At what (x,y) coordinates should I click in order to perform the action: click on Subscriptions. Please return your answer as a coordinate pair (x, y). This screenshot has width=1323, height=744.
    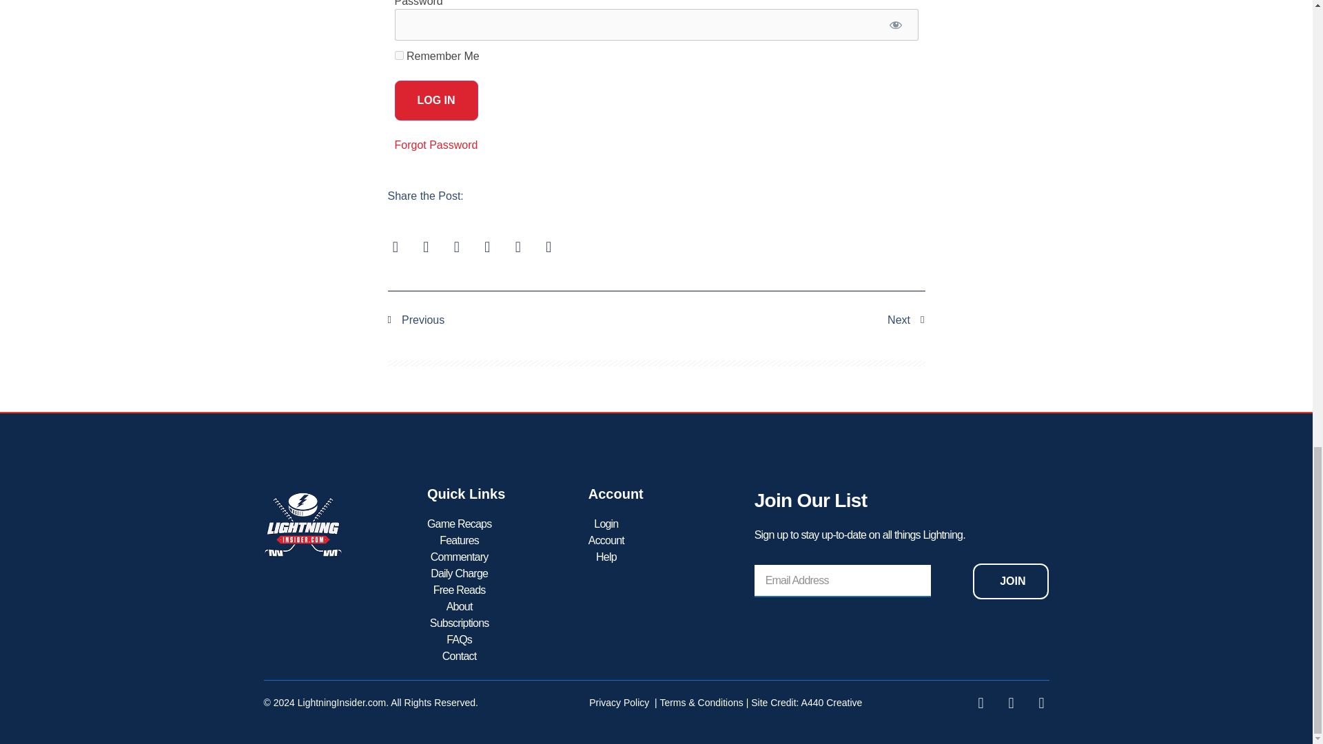
    Looking at the image, I should click on (459, 623).